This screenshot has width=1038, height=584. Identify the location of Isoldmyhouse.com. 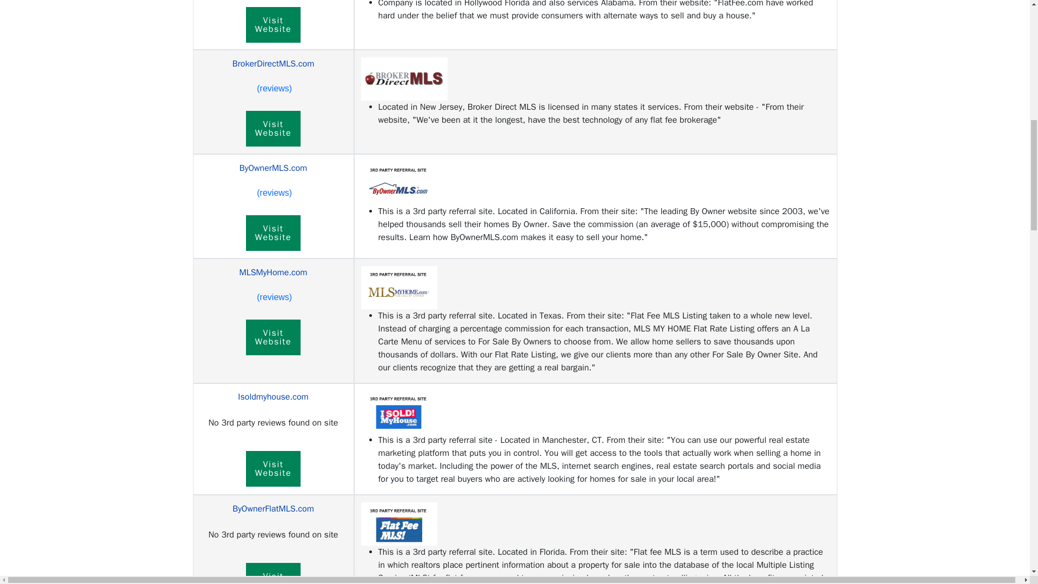
(274, 273).